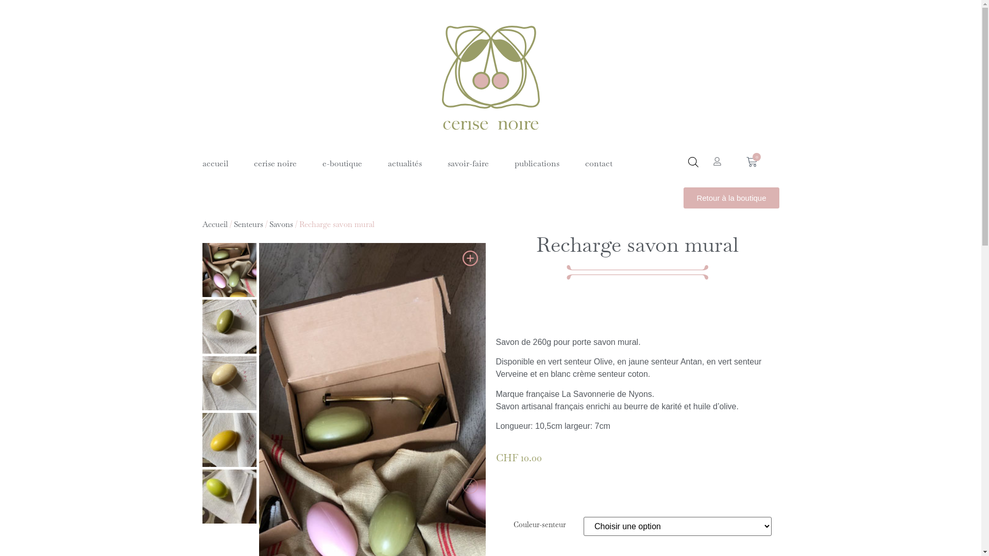 The image size is (989, 556). Describe the element at coordinates (537, 164) in the screenshot. I see `publications` at that location.